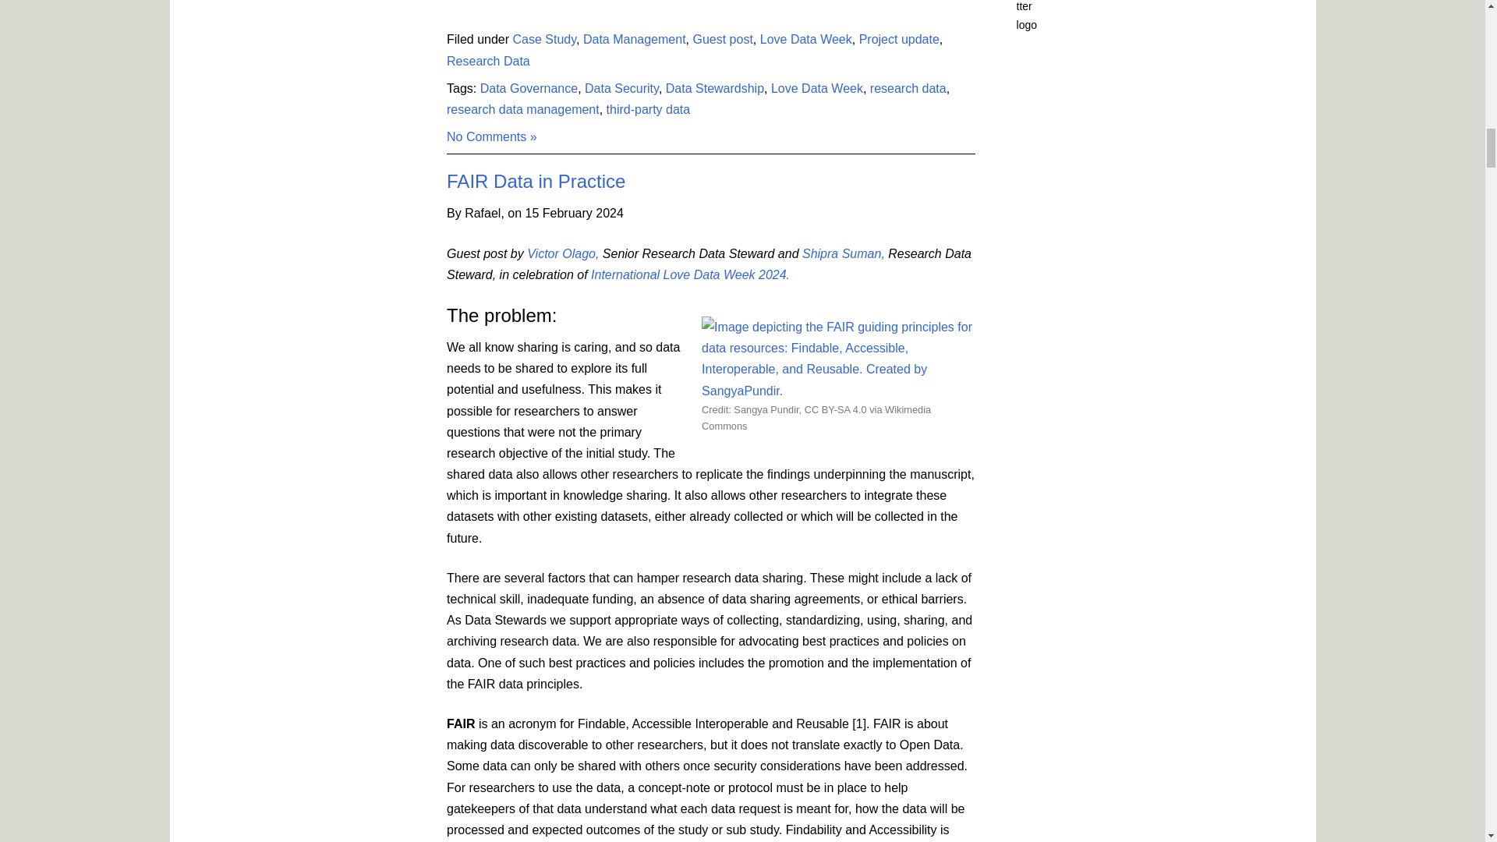 The image size is (1497, 842). Describe the element at coordinates (529, 88) in the screenshot. I see `Data Governance` at that location.